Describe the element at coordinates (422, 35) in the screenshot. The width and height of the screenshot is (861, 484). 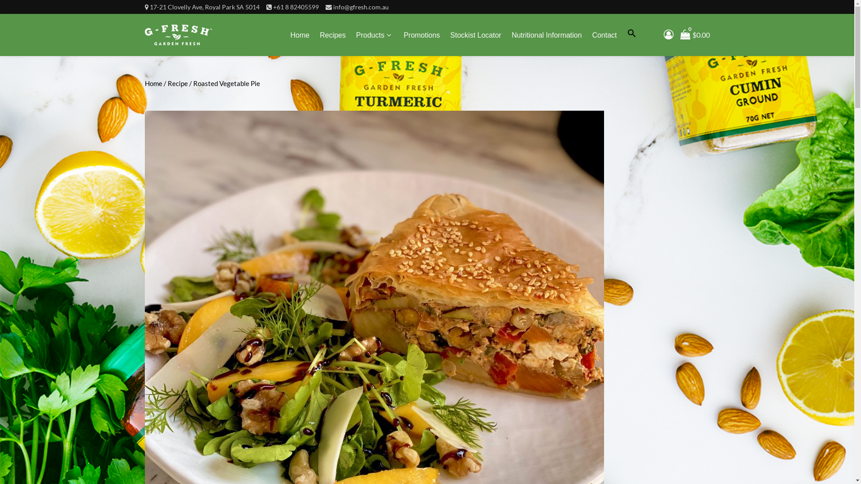
I see `Promotions` at that location.